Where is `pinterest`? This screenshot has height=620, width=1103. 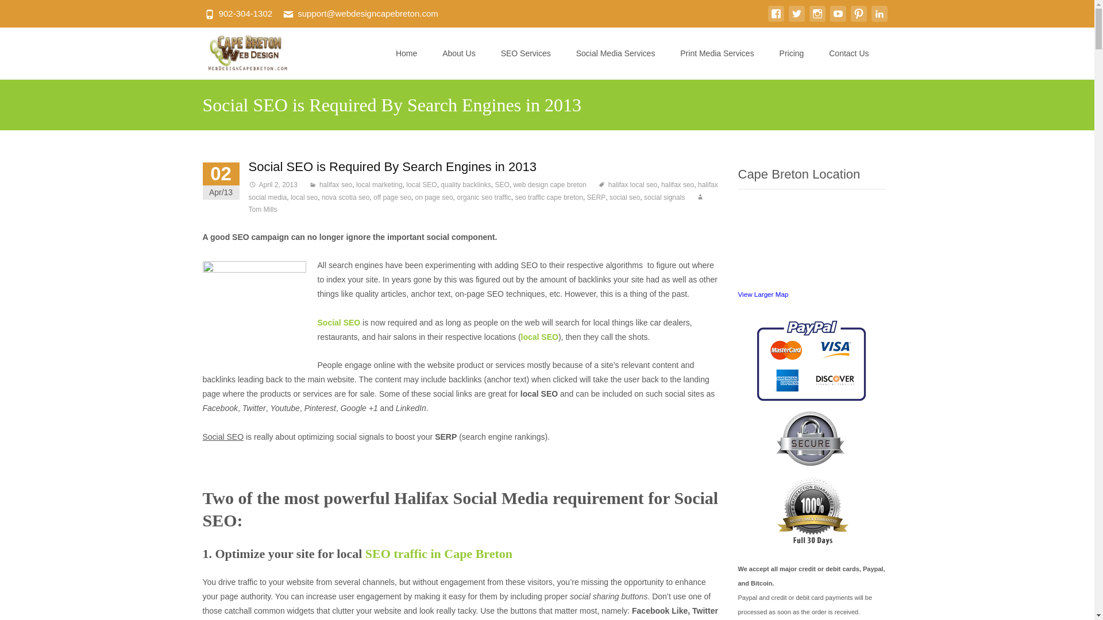
pinterest is located at coordinates (858, 20).